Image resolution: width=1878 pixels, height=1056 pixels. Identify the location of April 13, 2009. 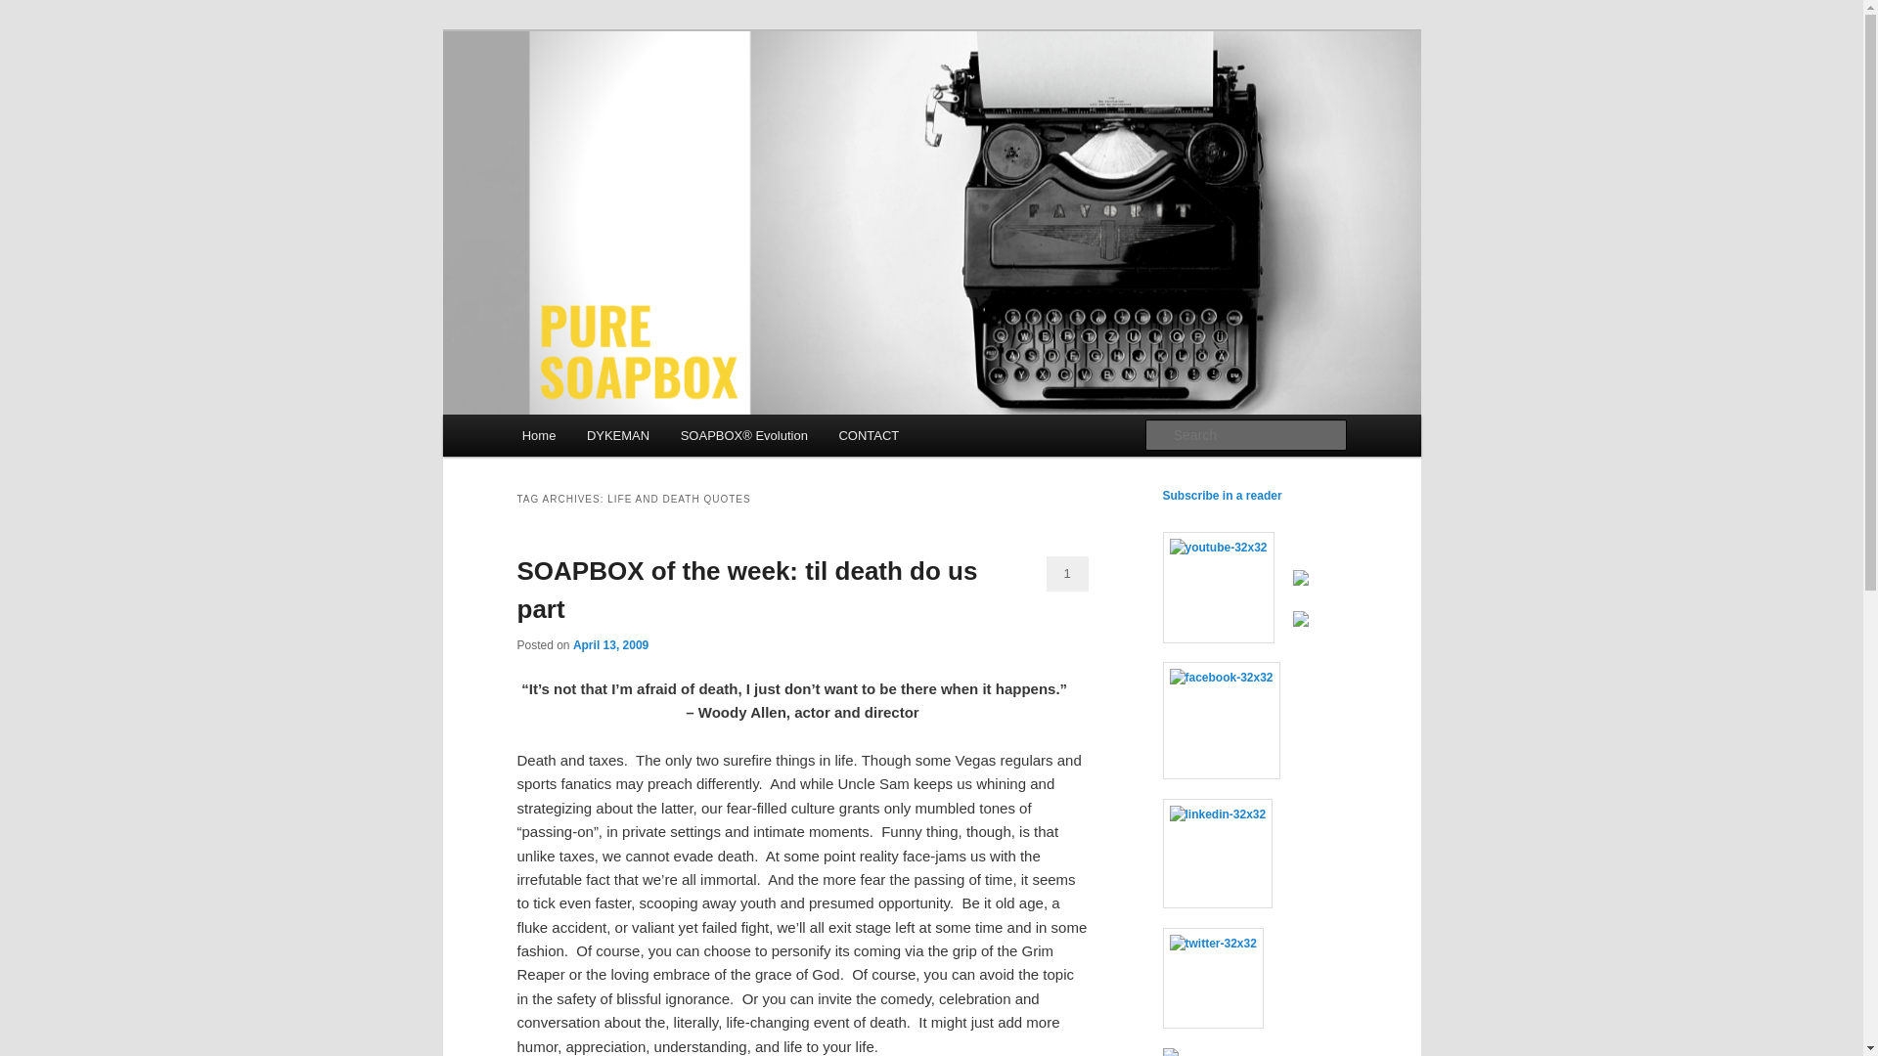
(610, 644).